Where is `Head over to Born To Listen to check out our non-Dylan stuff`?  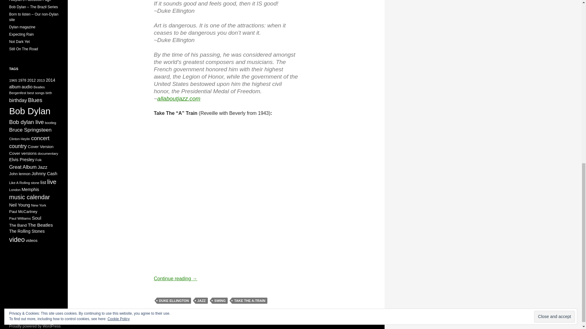 Head over to Born To Listen to check out our non-Dylan stuff is located at coordinates (34, 17).